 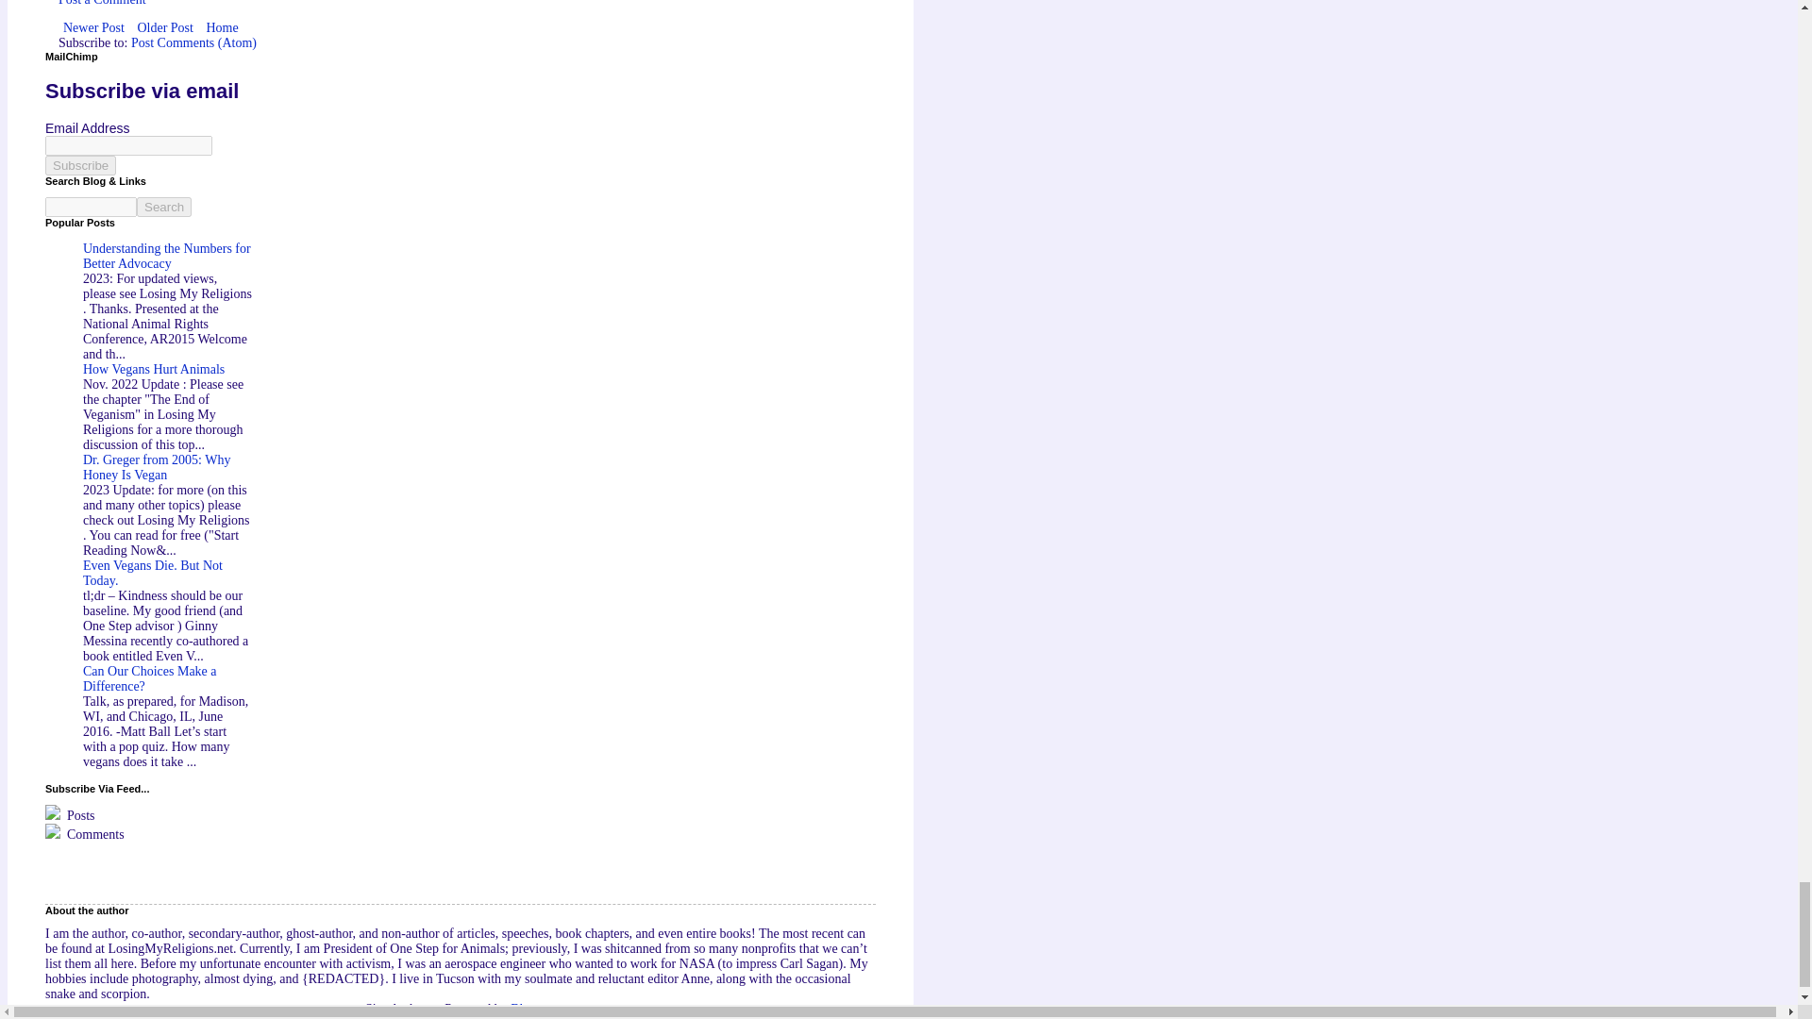 I want to click on Older Post, so click(x=164, y=28).